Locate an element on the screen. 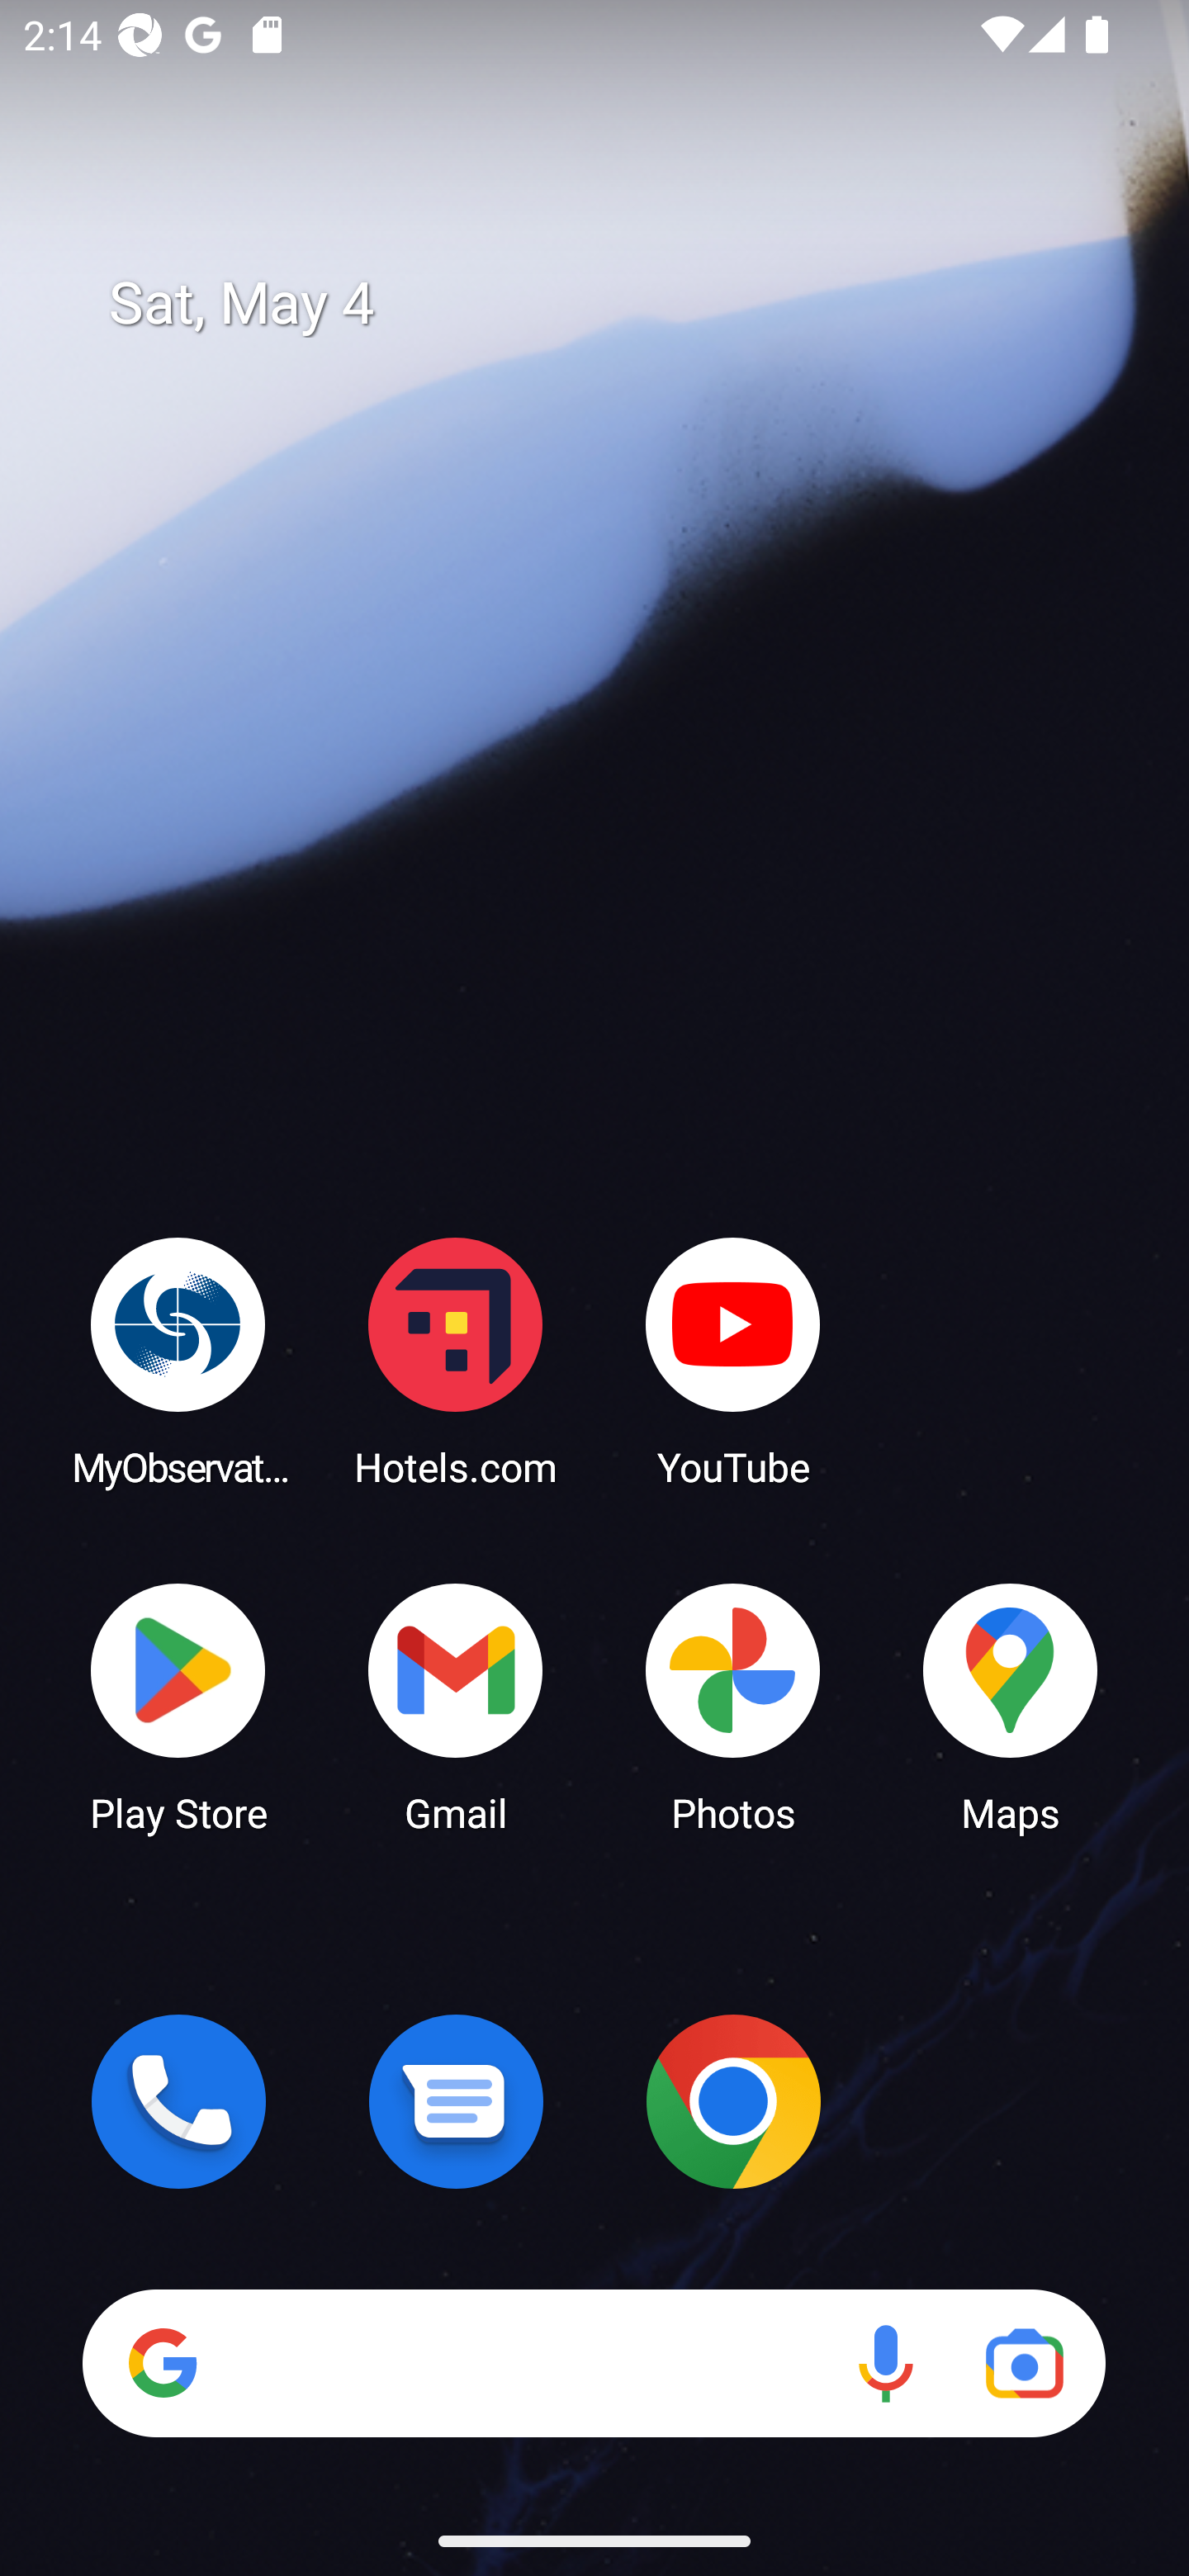 The width and height of the screenshot is (1189, 2576). Google Lens is located at coordinates (1024, 2363).